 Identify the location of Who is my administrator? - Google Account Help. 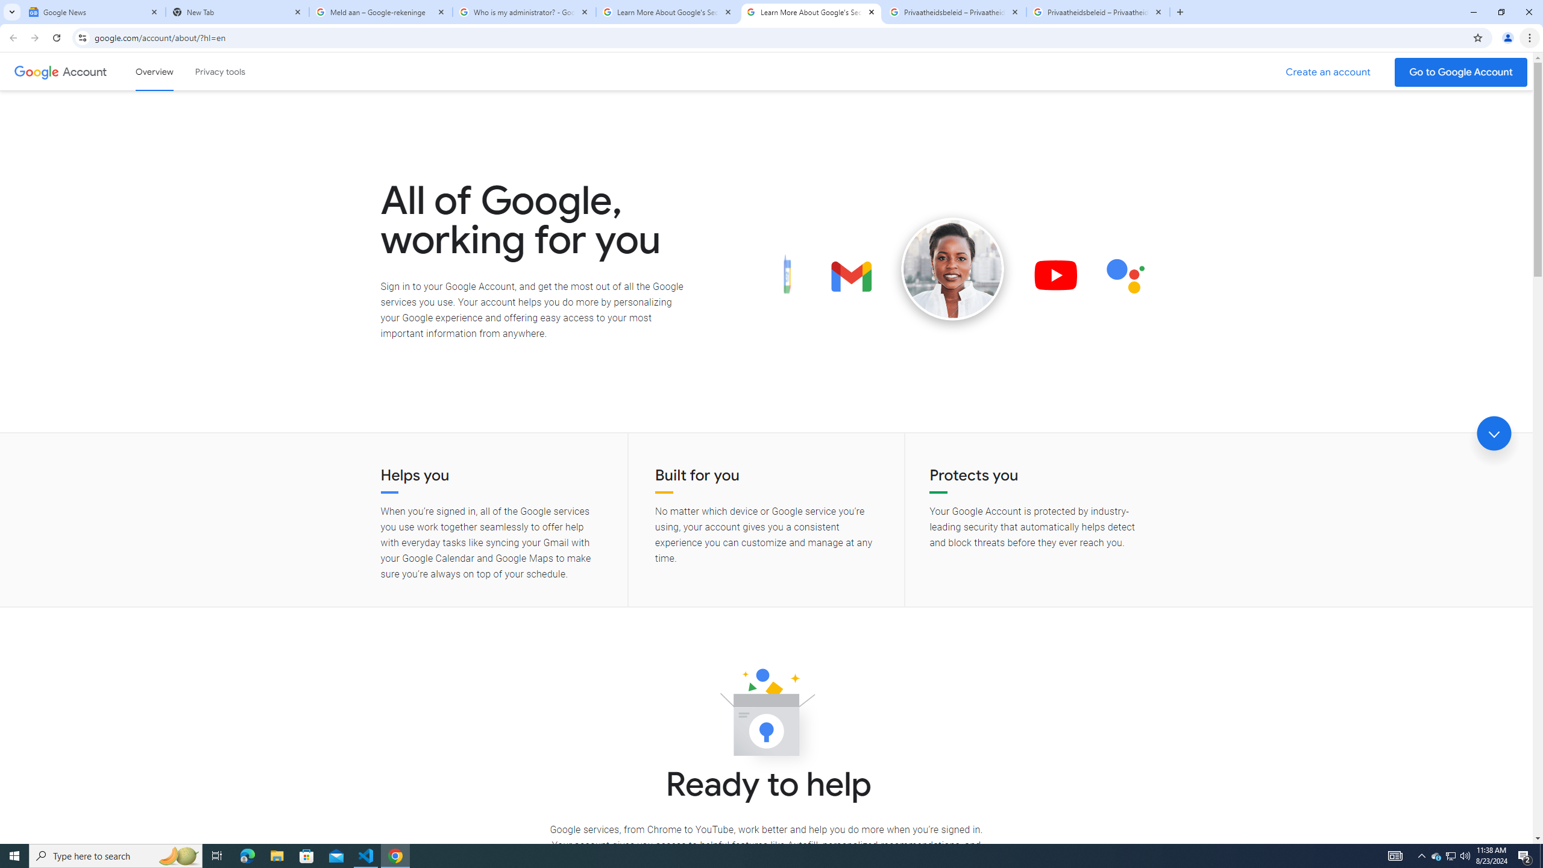
(524, 12).